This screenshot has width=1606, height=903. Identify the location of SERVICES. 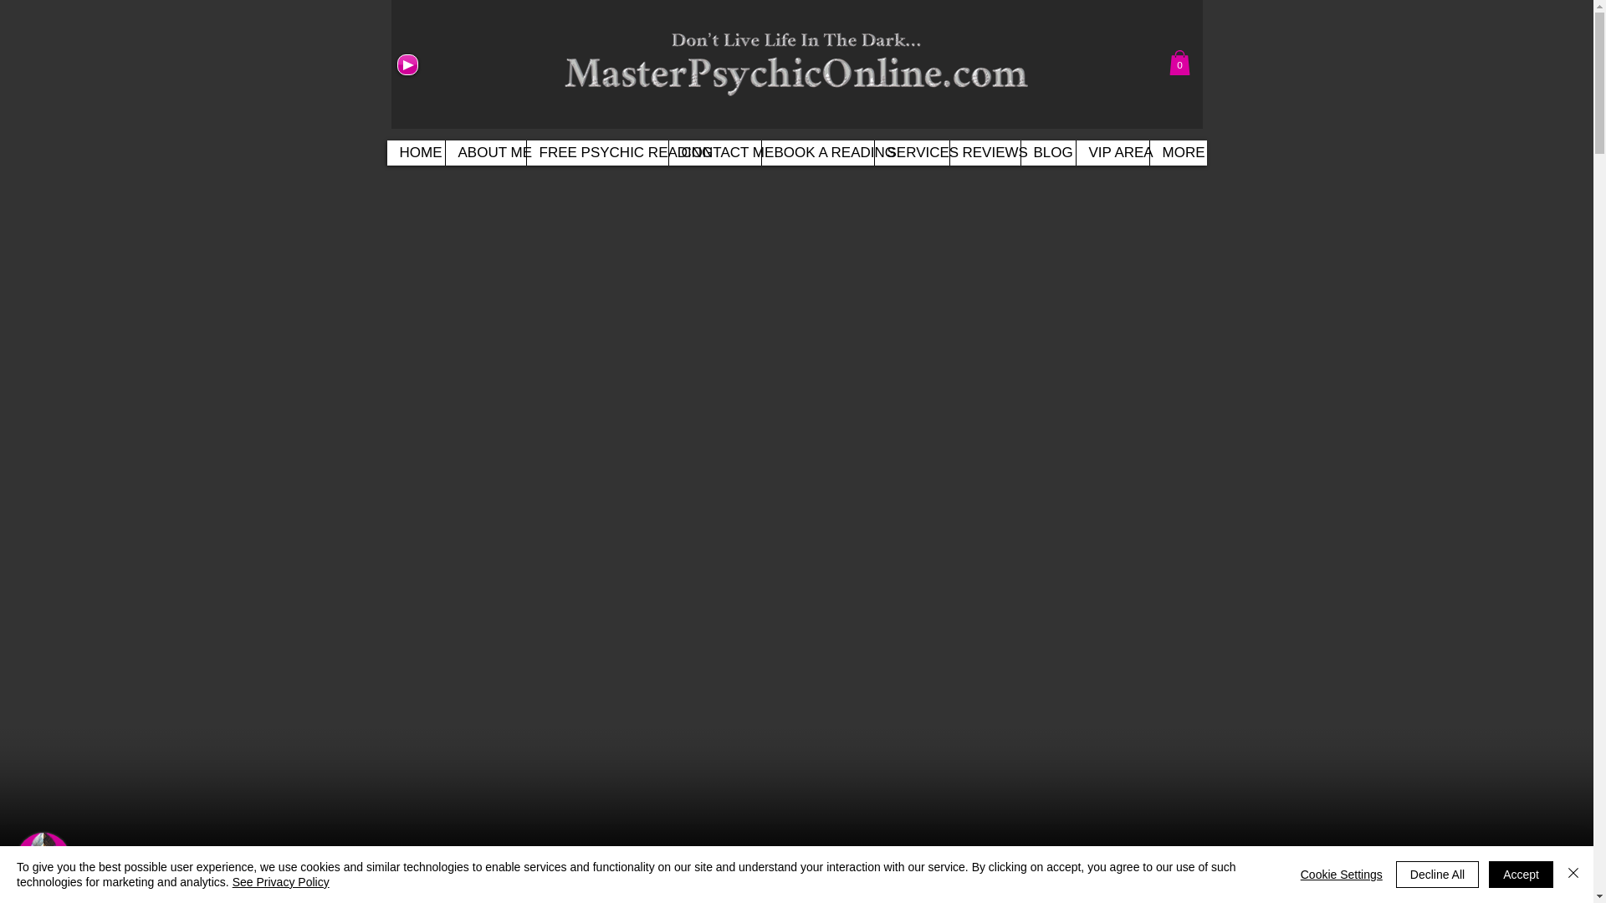
(911, 152).